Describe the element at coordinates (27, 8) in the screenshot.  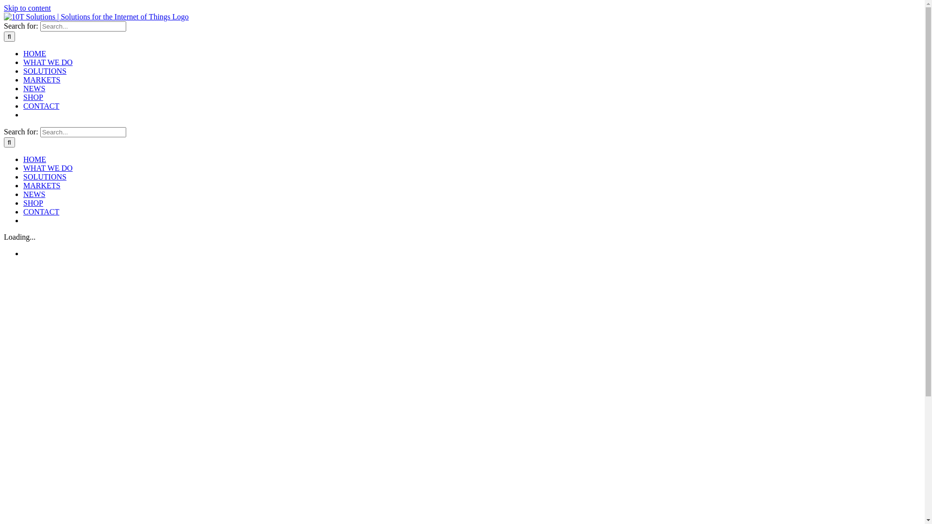
I see `Skip to content` at that location.